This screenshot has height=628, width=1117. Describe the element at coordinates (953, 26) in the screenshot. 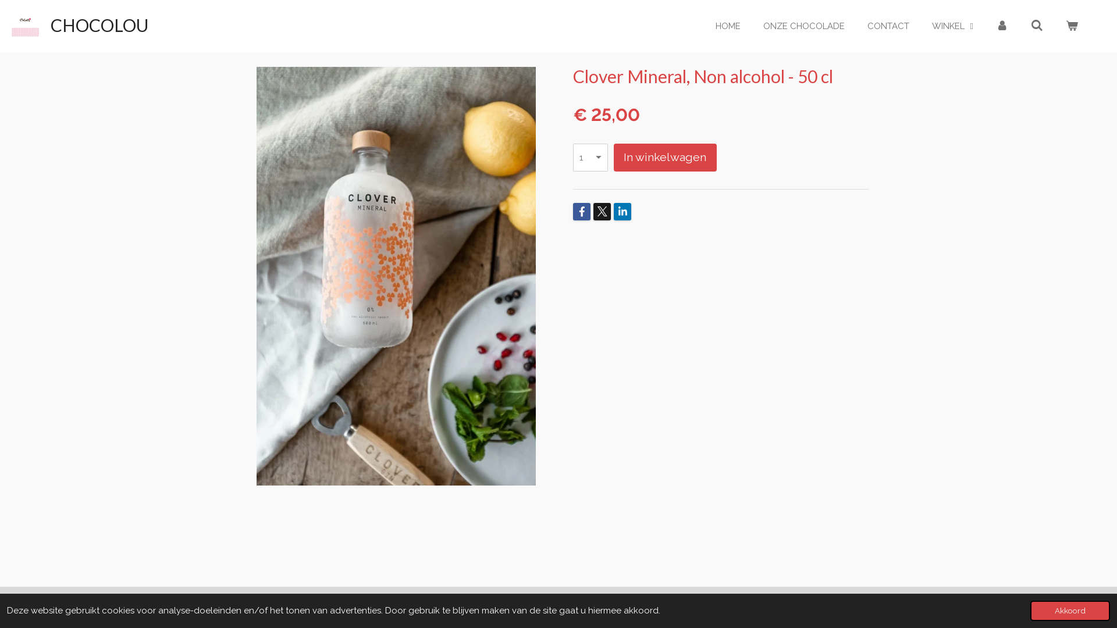

I see `WINKEL` at that location.